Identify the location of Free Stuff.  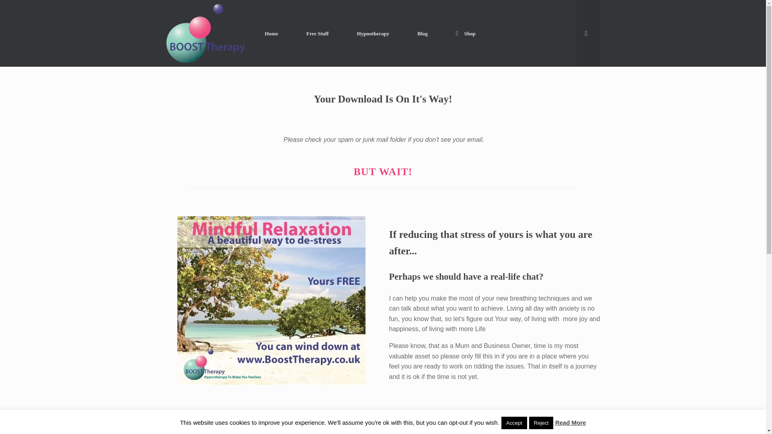
(318, 33).